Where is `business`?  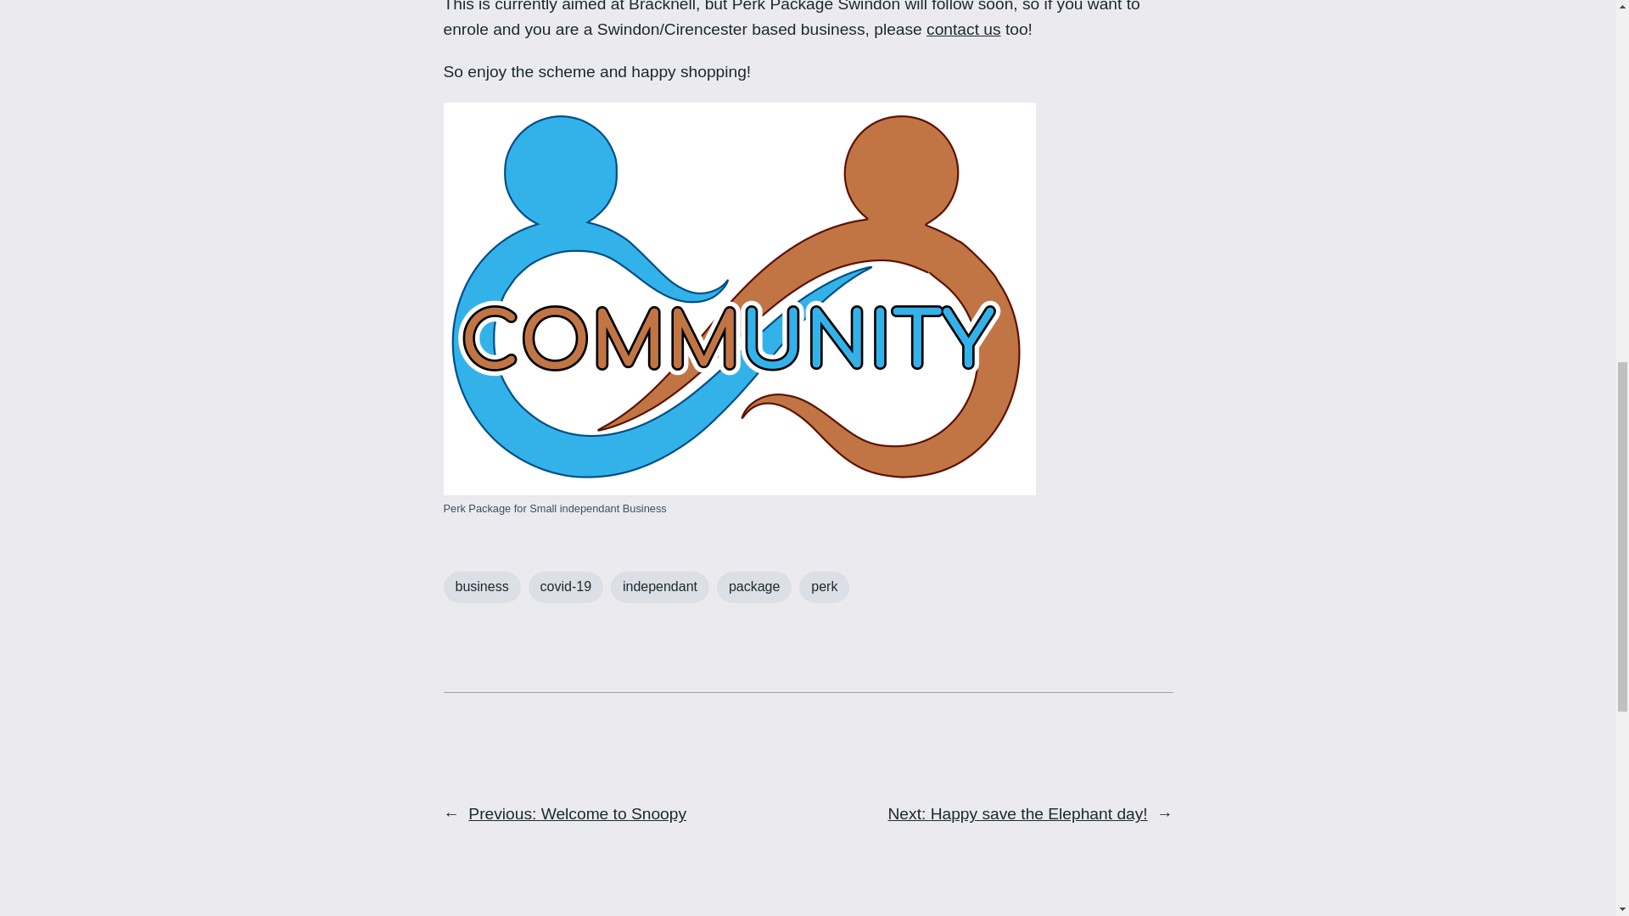 business is located at coordinates (481, 587).